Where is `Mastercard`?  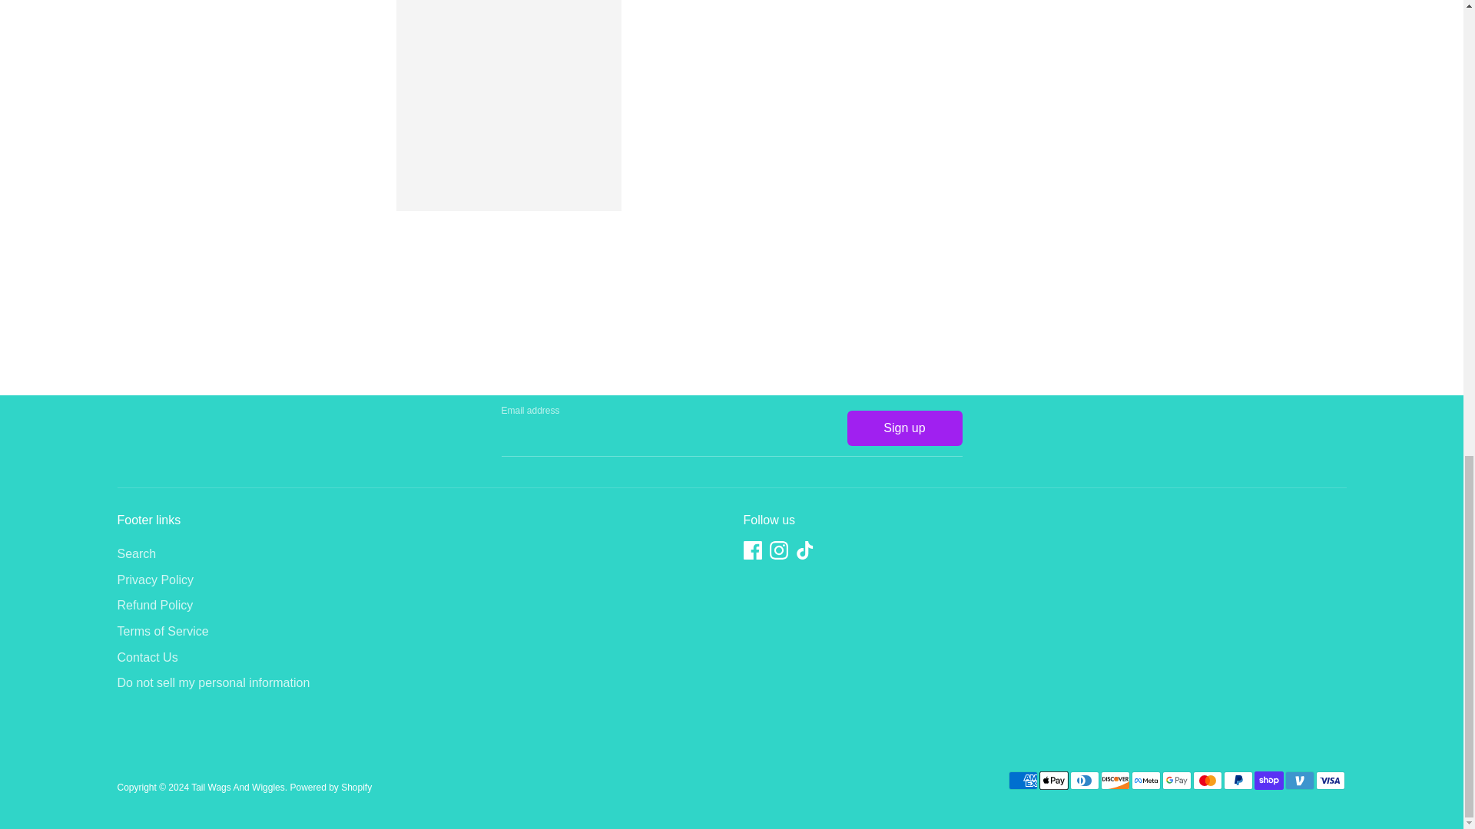 Mastercard is located at coordinates (1206, 781).